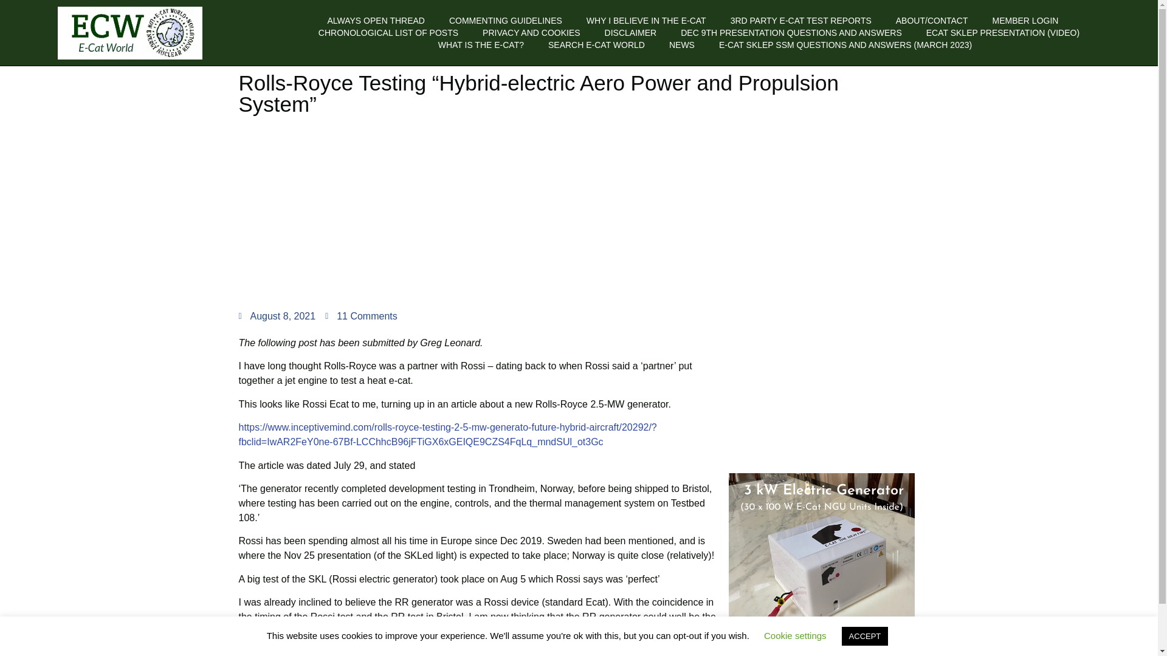  What do you see at coordinates (376, 21) in the screenshot?
I see `ALWAYS OPEN THREAD` at bounding box center [376, 21].